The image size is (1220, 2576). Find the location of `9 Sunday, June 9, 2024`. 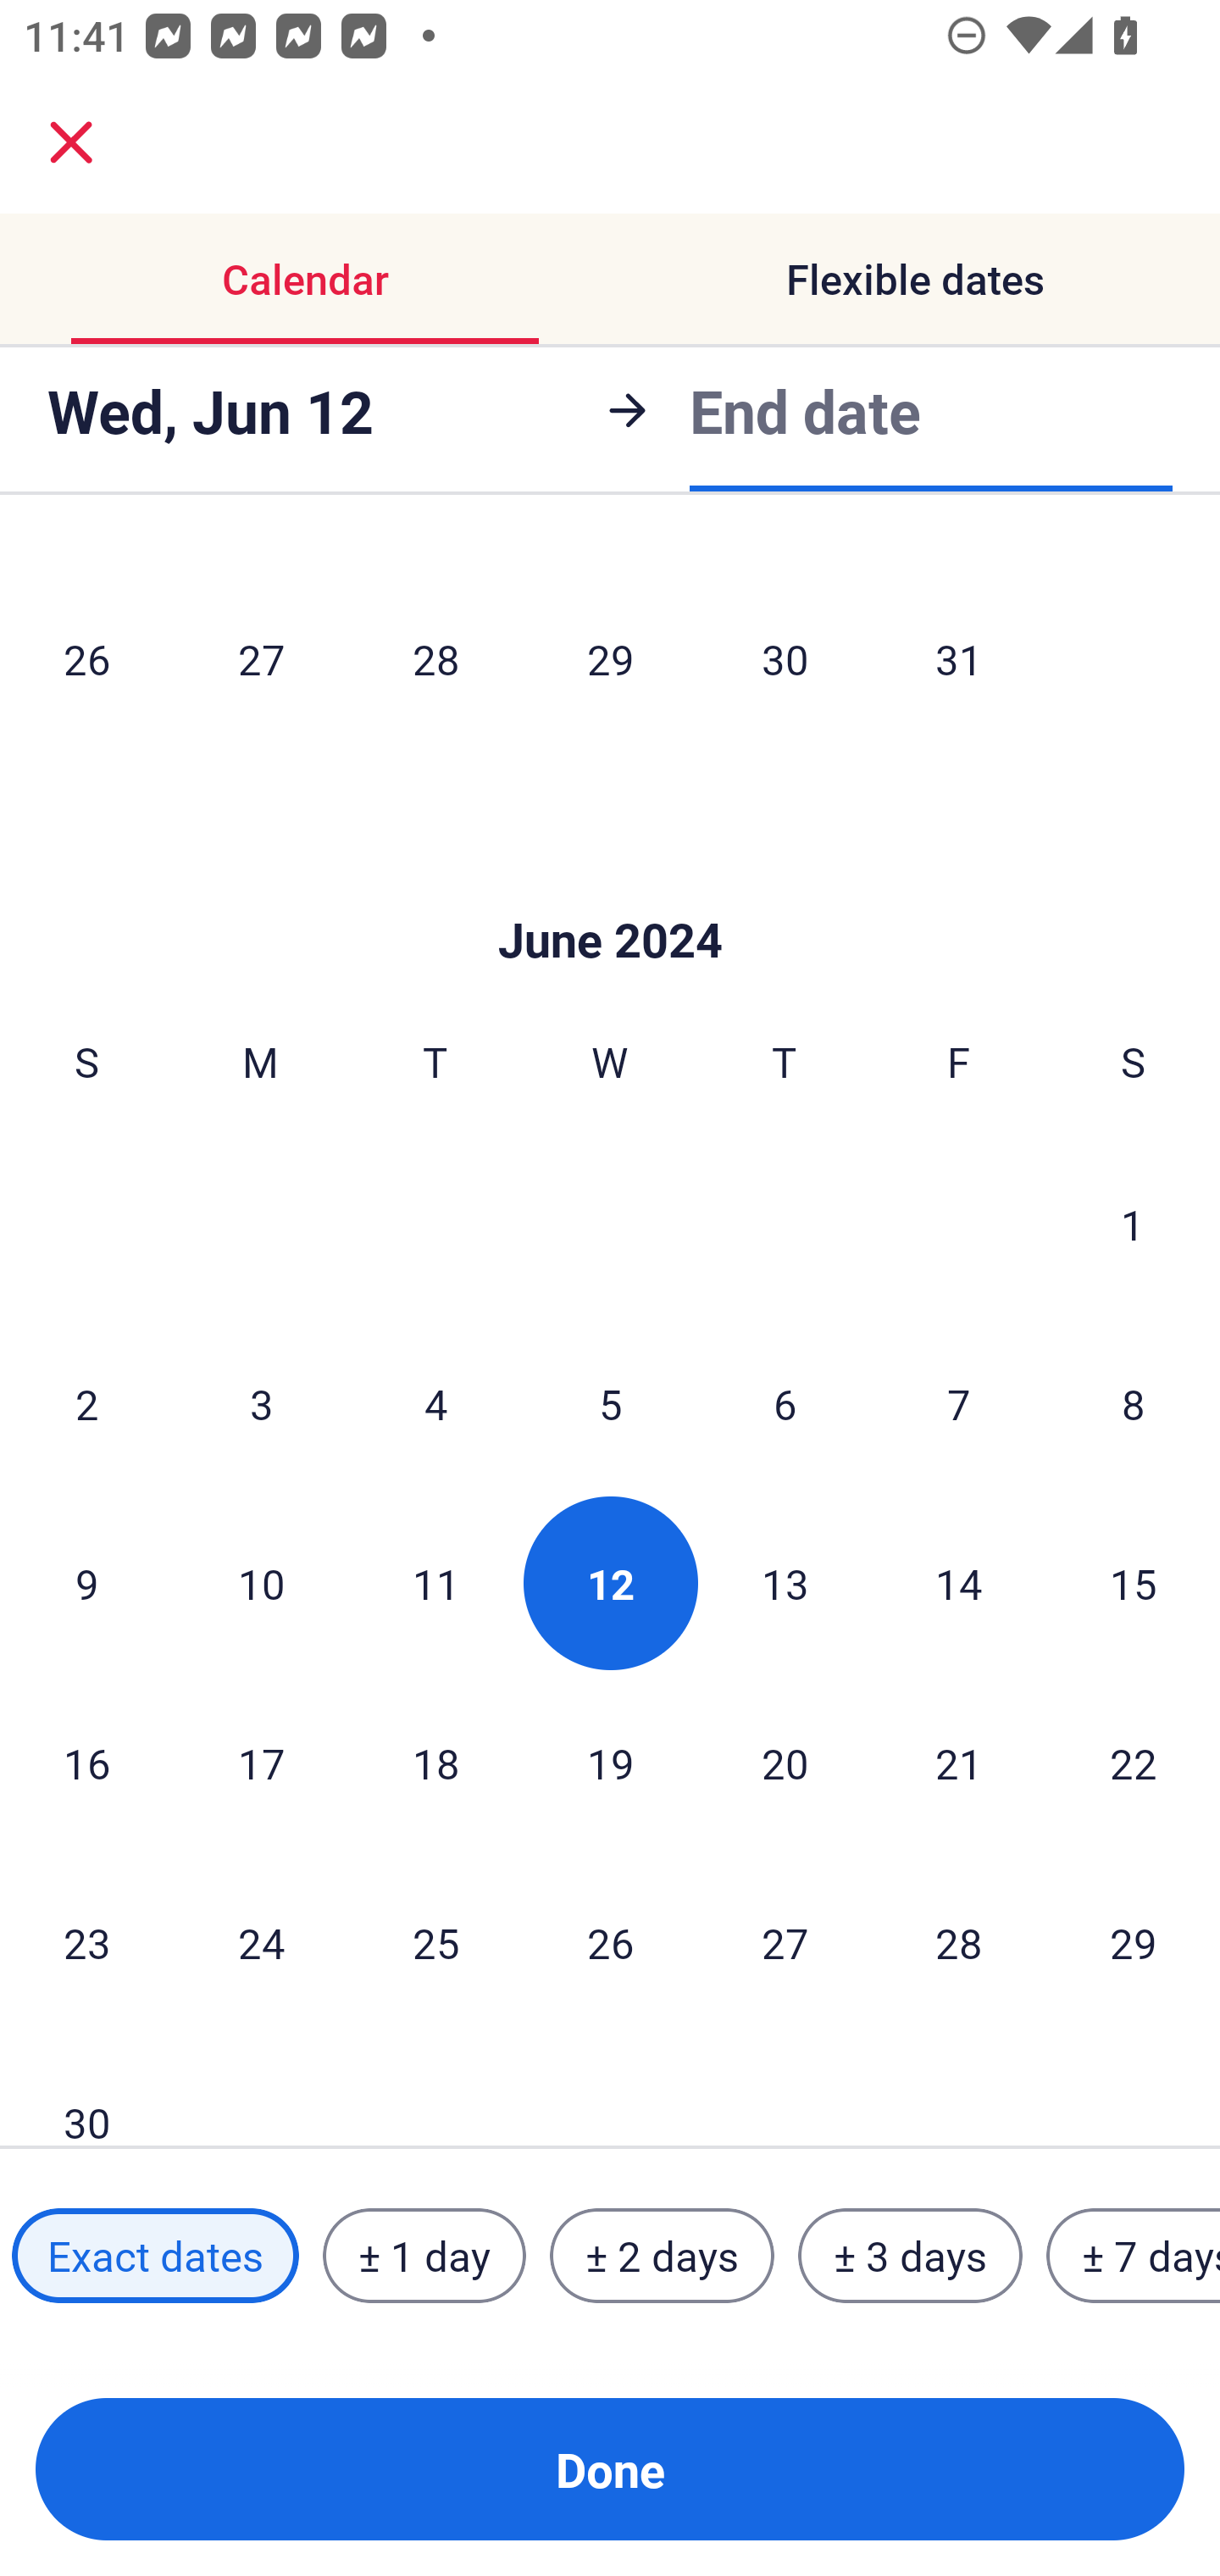

9 Sunday, June 9, 2024 is located at coordinates (86, 1583).